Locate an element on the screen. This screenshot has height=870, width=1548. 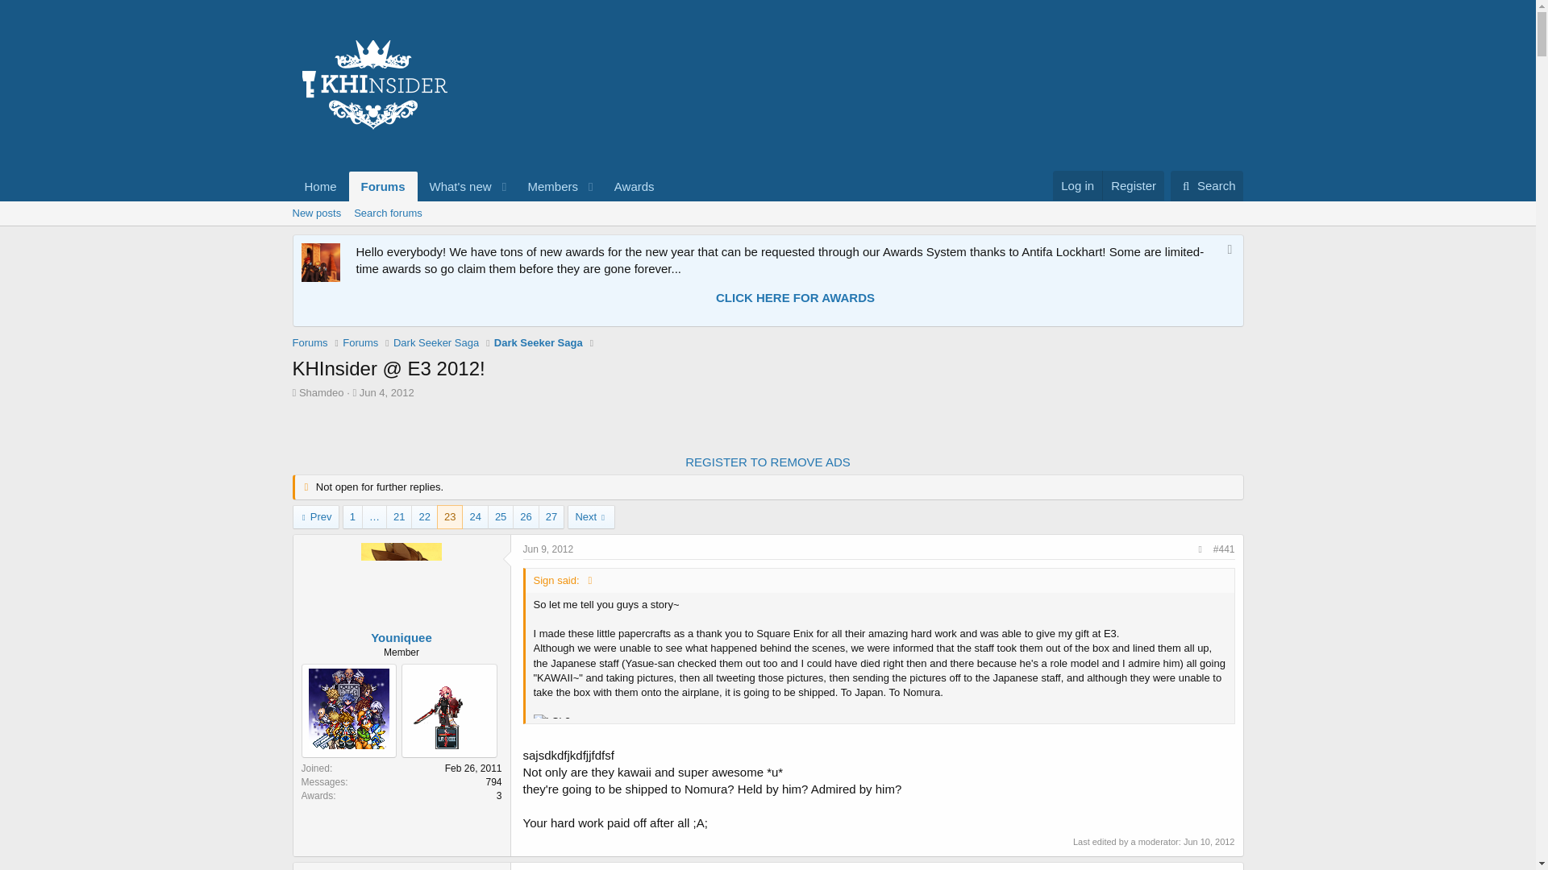
Search is located at coordinates (1207, 185).